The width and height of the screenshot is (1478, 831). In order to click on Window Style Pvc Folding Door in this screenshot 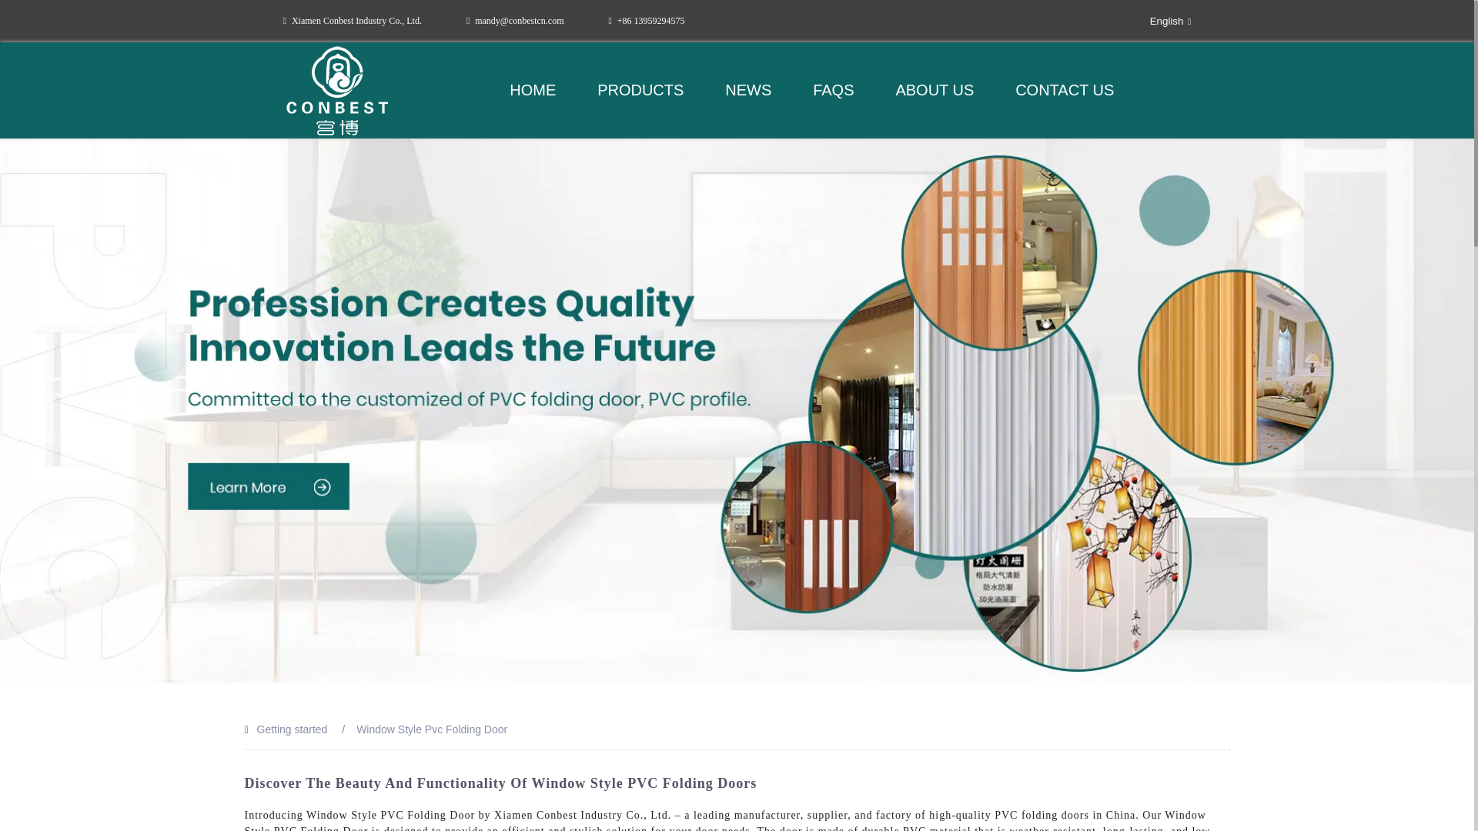, I will do `click(431, 729)`.